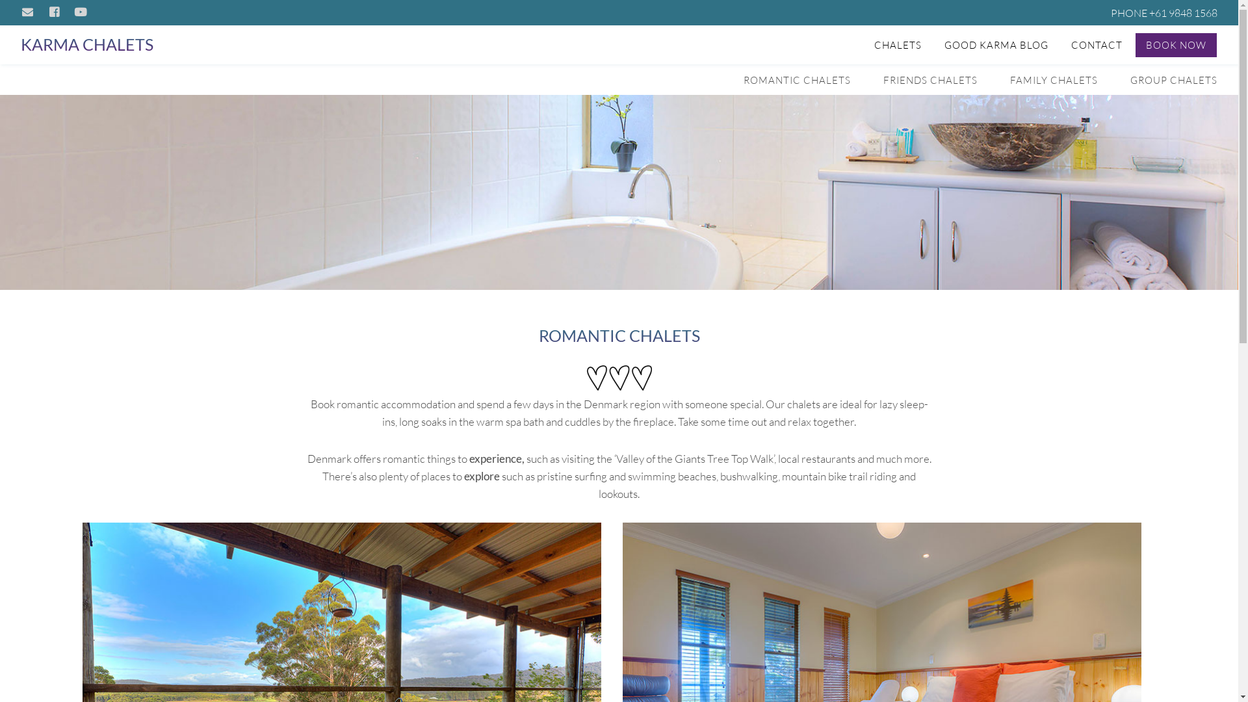 The height and width of the screenshot is (702, 1248). What do you see at coordinates (1176, 45) in the screenshot?
I see `BOOK NOW` at bounding box center [1176, 45].